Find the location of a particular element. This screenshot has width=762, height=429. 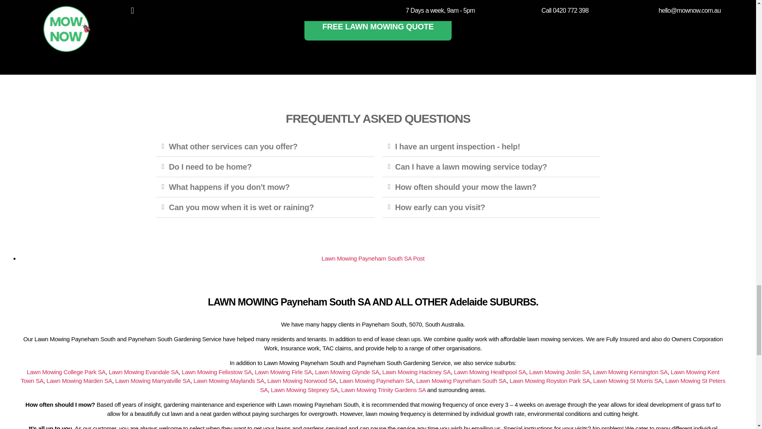

FREE LAWN MOWING QUOTE is located at coordinates (378, 26).